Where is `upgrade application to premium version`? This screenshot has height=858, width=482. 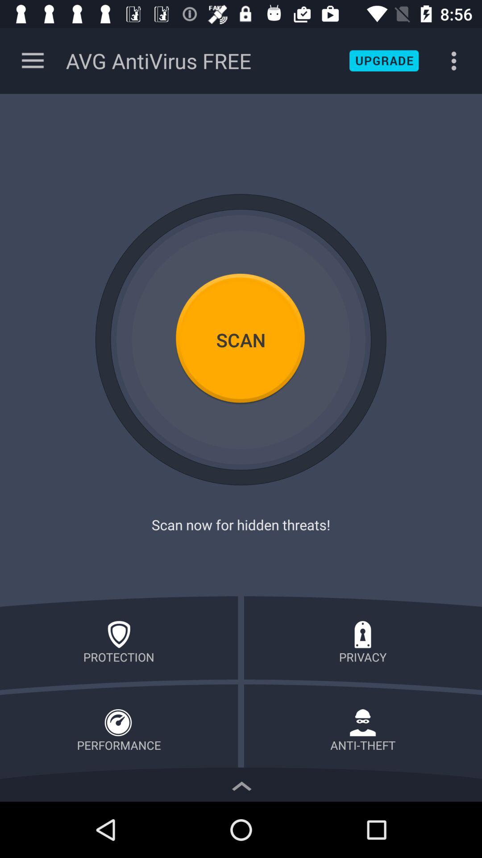 upgrade application to premium version is located at coordinates (384, 61).